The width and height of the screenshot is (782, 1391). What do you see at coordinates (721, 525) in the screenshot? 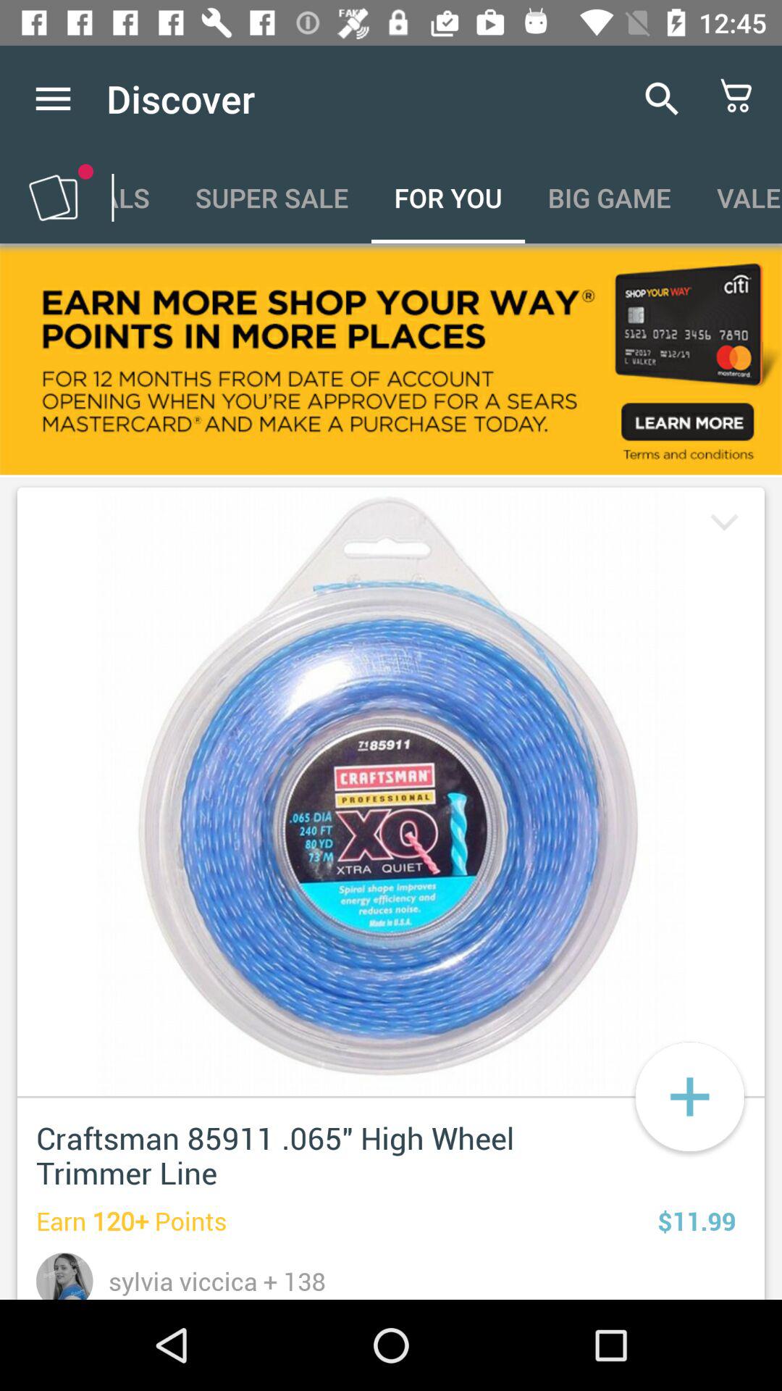
I see `drop down button` at bounding box center [721, 525].